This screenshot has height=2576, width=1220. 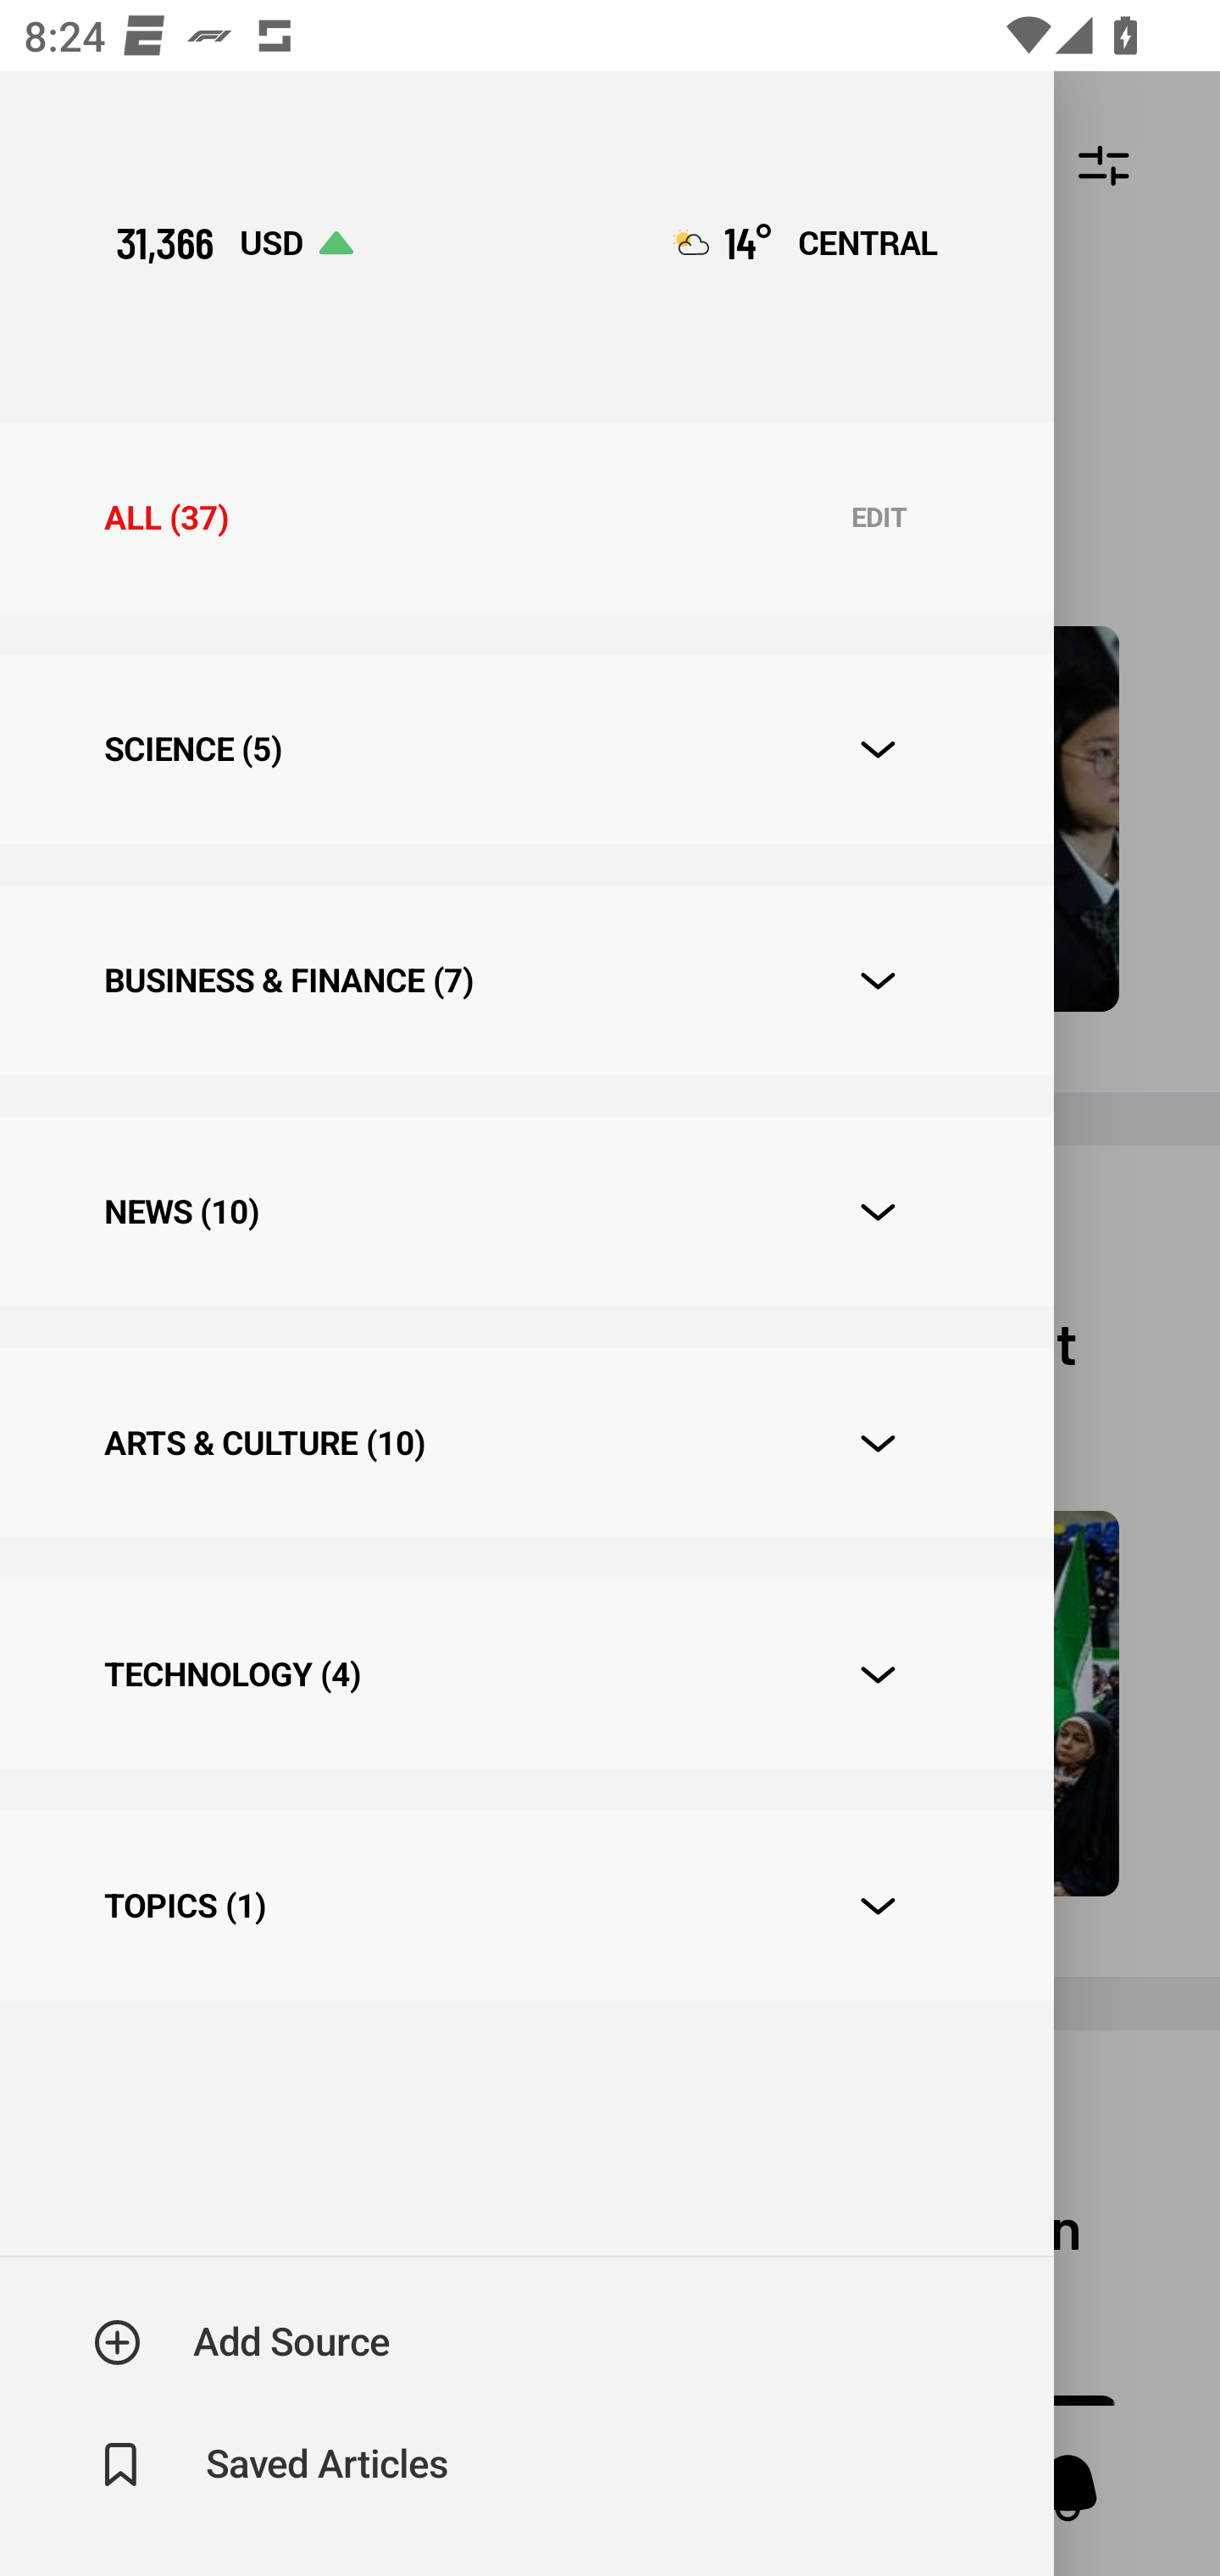 I want to click on EDIT, so click(x=879, y=519).